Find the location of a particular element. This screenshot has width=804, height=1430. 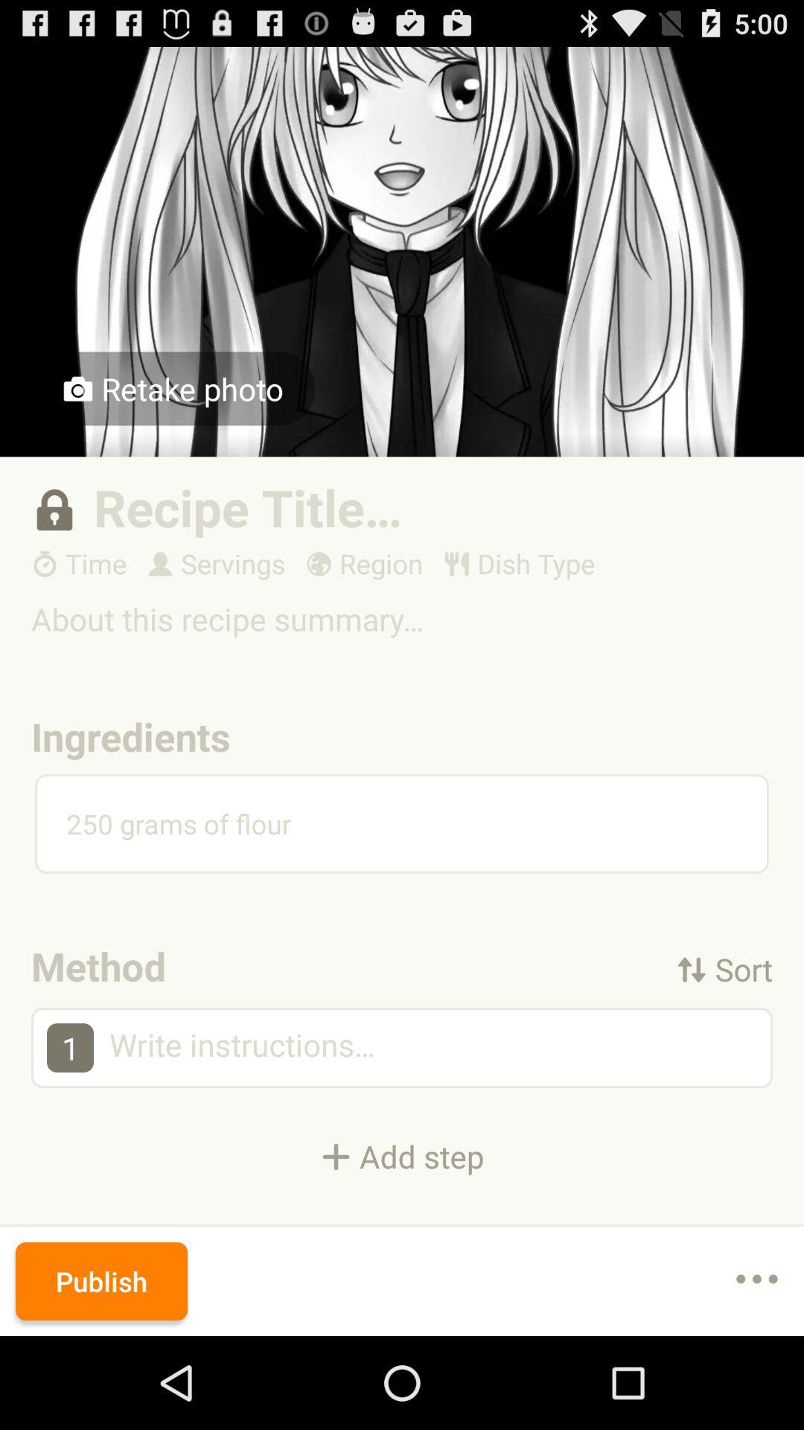

turn on item to the right of publish is located at coordinates (756, 1281).